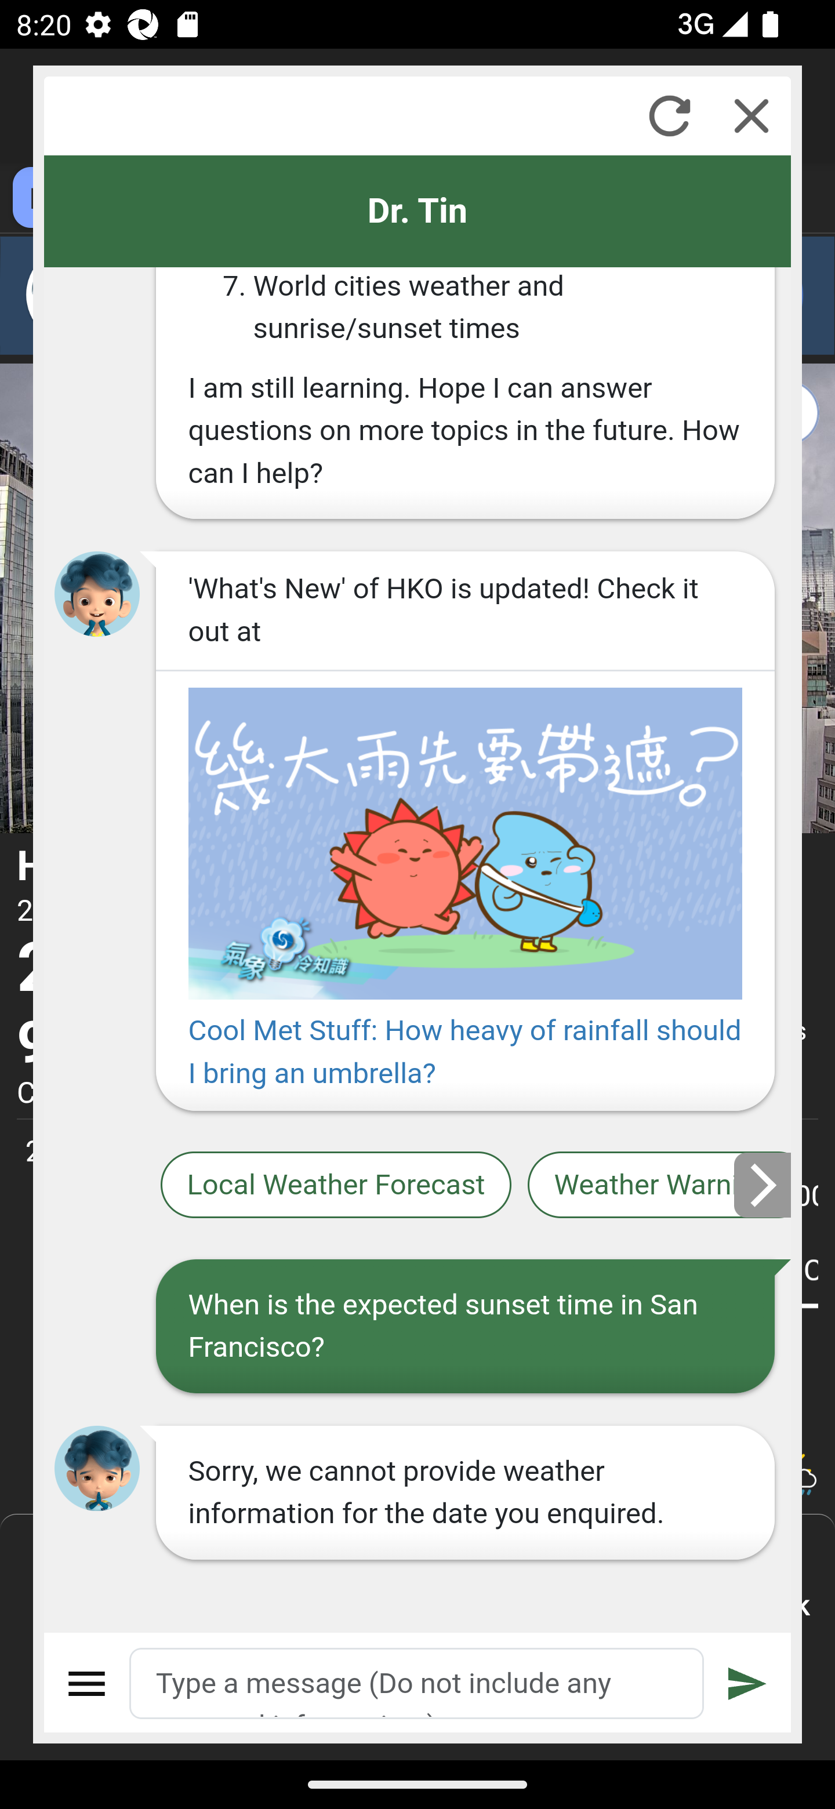 Image resolution: width=835 pixels, height=1809 pixels. I want to click on Submit, so click(747, 1683).